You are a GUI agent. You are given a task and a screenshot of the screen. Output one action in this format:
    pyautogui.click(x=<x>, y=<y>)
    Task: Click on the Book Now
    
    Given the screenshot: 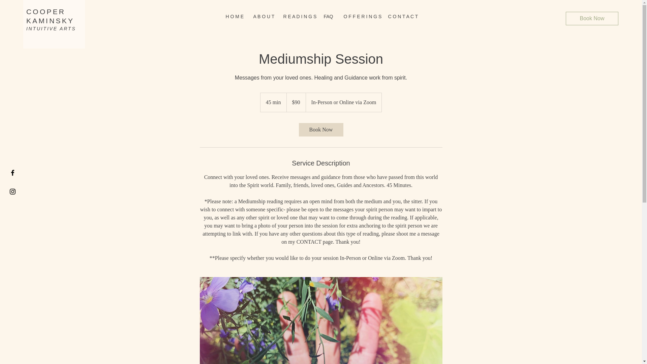 What is the action you would take?
    pyautogui.click(x=592, y=18)
    